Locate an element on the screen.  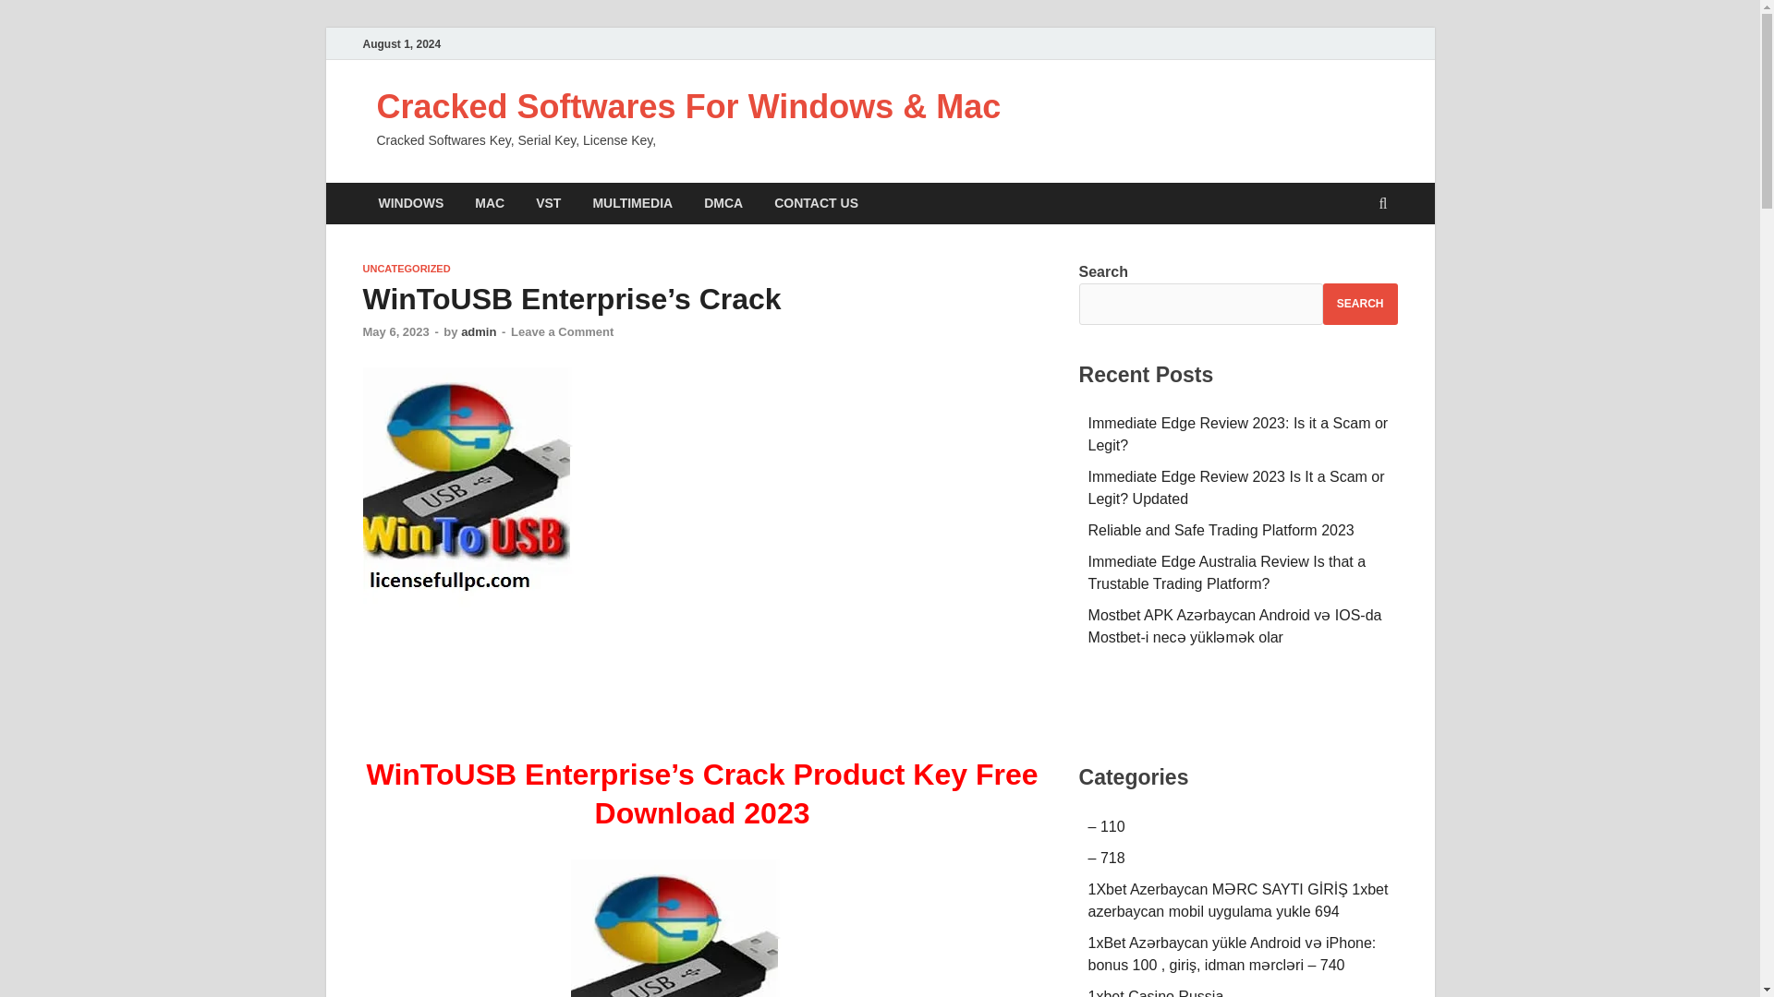
MULTIMEDIA is located at coordinates (632, 203).